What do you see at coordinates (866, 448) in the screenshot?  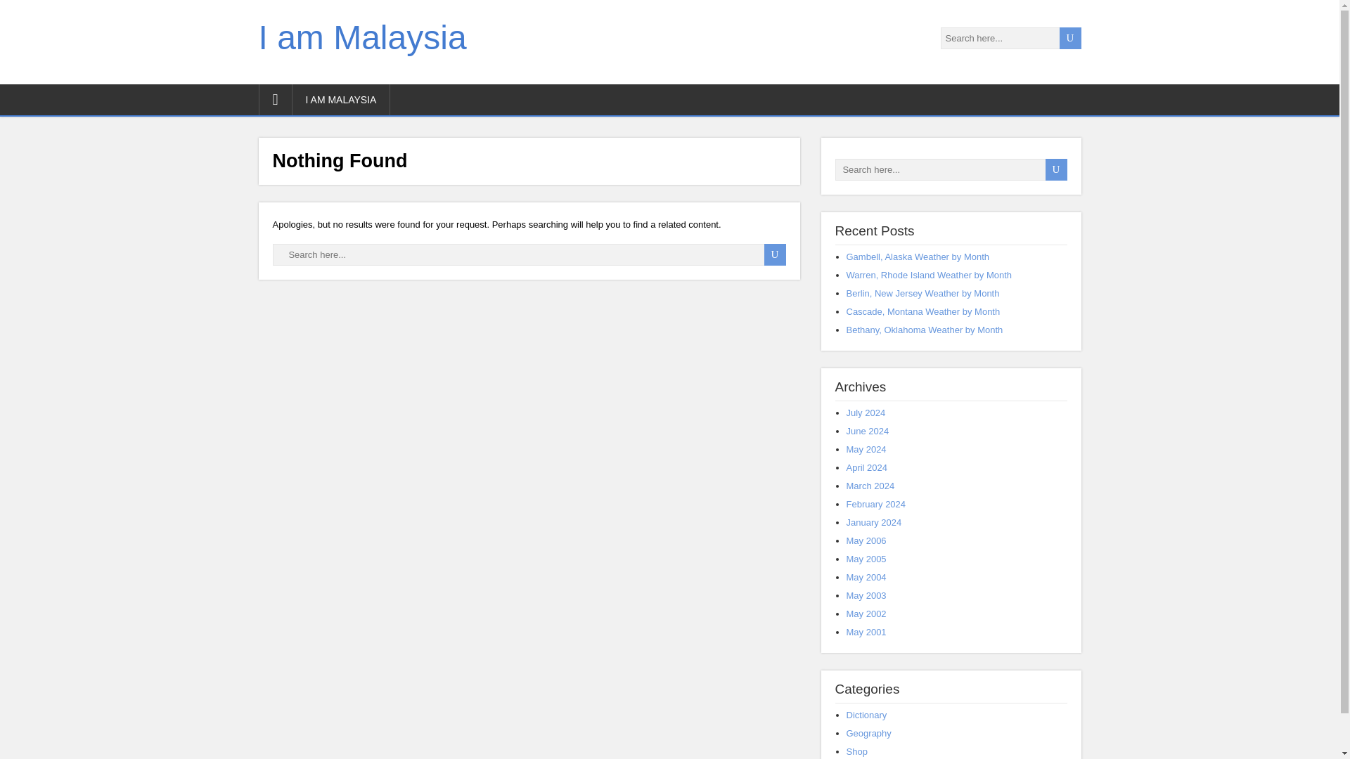 I see `May 2024` at bounding box center [866, 448].